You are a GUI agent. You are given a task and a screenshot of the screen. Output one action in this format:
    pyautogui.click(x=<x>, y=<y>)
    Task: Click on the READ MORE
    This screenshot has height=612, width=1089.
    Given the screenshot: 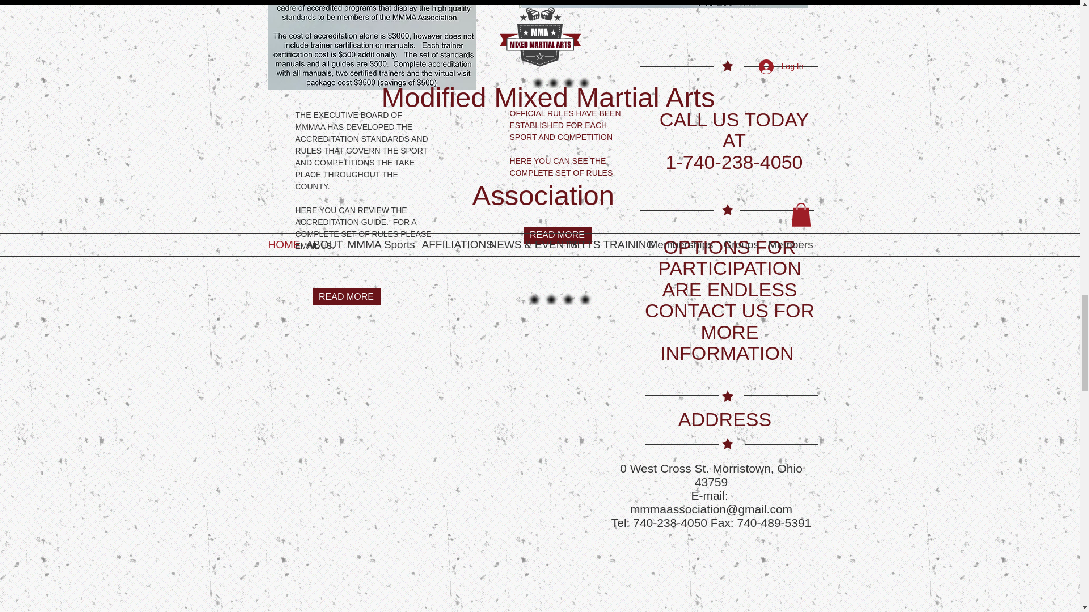 What is the action you would take?
    pyautogui.click(x=346, y=296)
    